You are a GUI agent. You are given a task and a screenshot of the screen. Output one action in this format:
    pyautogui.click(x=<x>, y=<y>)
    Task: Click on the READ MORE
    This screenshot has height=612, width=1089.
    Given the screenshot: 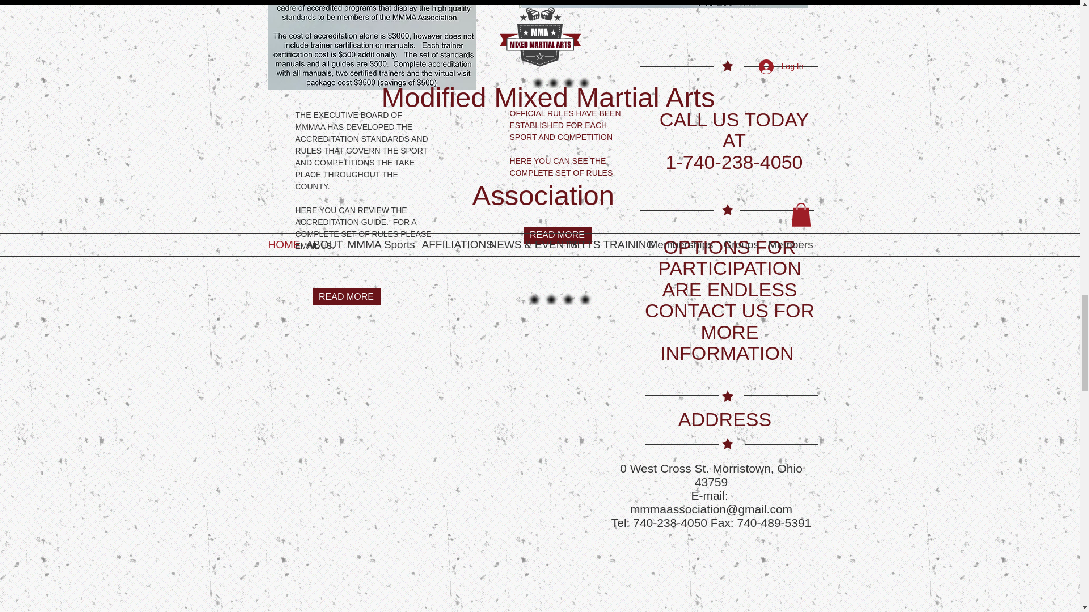 What is the action you would take?
    pyautogui.click(x=346, y=296)
    